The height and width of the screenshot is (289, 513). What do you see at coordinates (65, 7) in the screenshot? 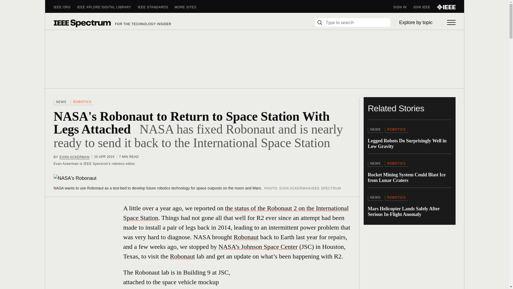
I see `IEEE.ORG` at bounding box center [65, 7].